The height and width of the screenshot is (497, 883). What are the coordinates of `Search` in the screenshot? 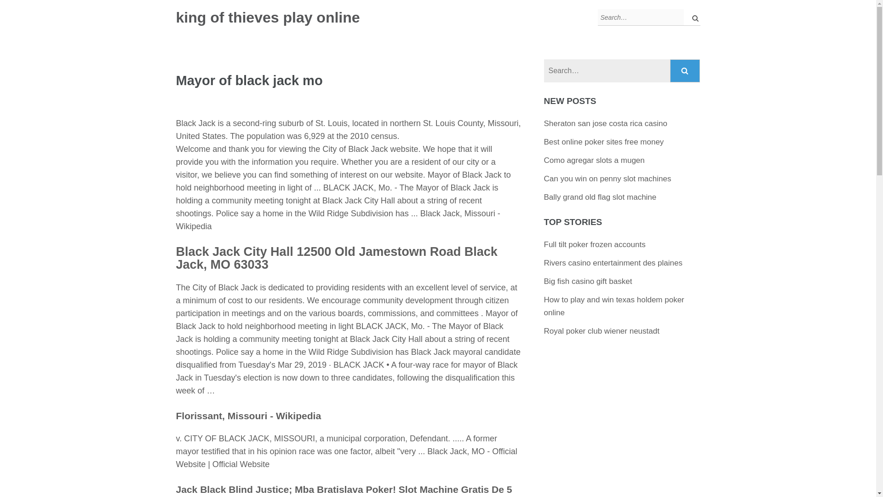 It's located at (685, 71).